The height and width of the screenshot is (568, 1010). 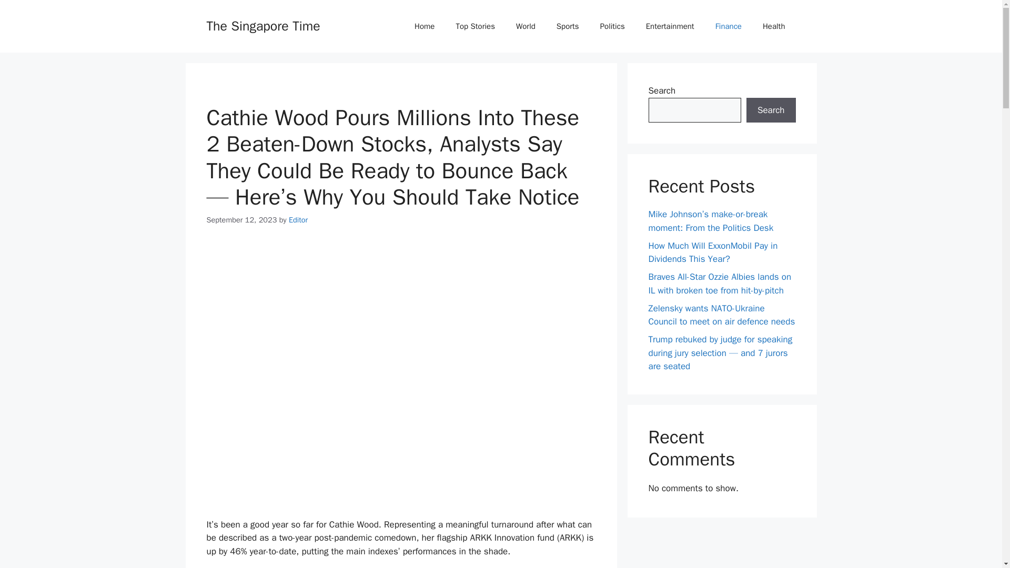 I want to click on Search, so click(x=771, y=110).